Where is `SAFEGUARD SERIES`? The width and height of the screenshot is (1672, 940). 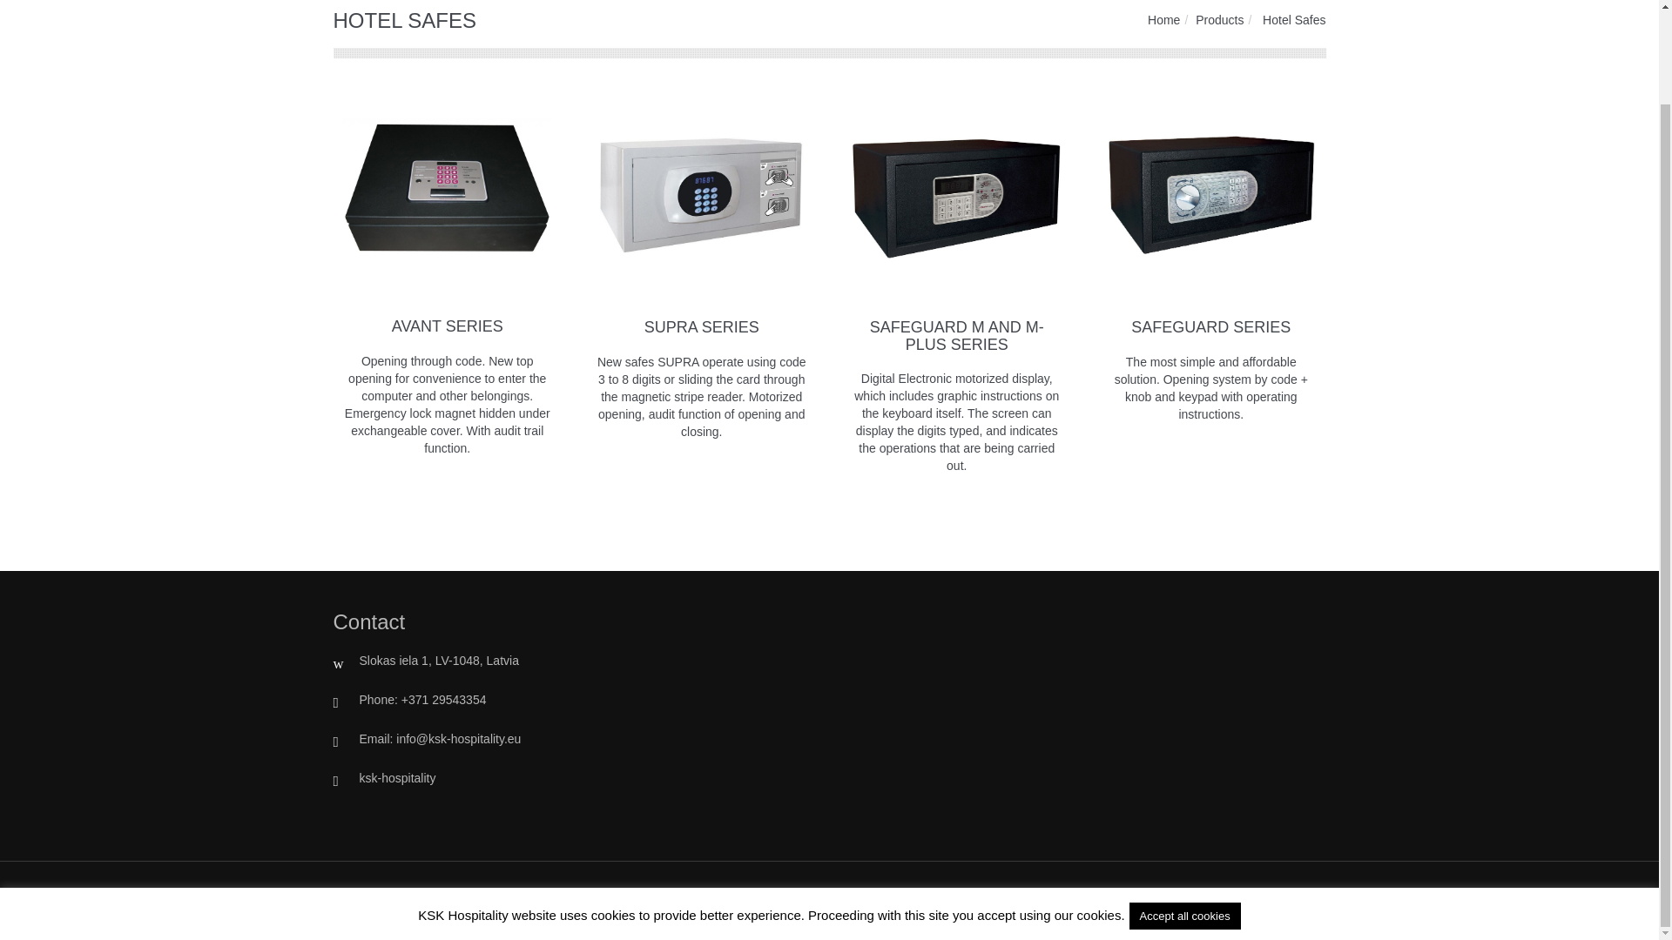
SAFEGUARD SERIES is located at coordinates (1210, 327).